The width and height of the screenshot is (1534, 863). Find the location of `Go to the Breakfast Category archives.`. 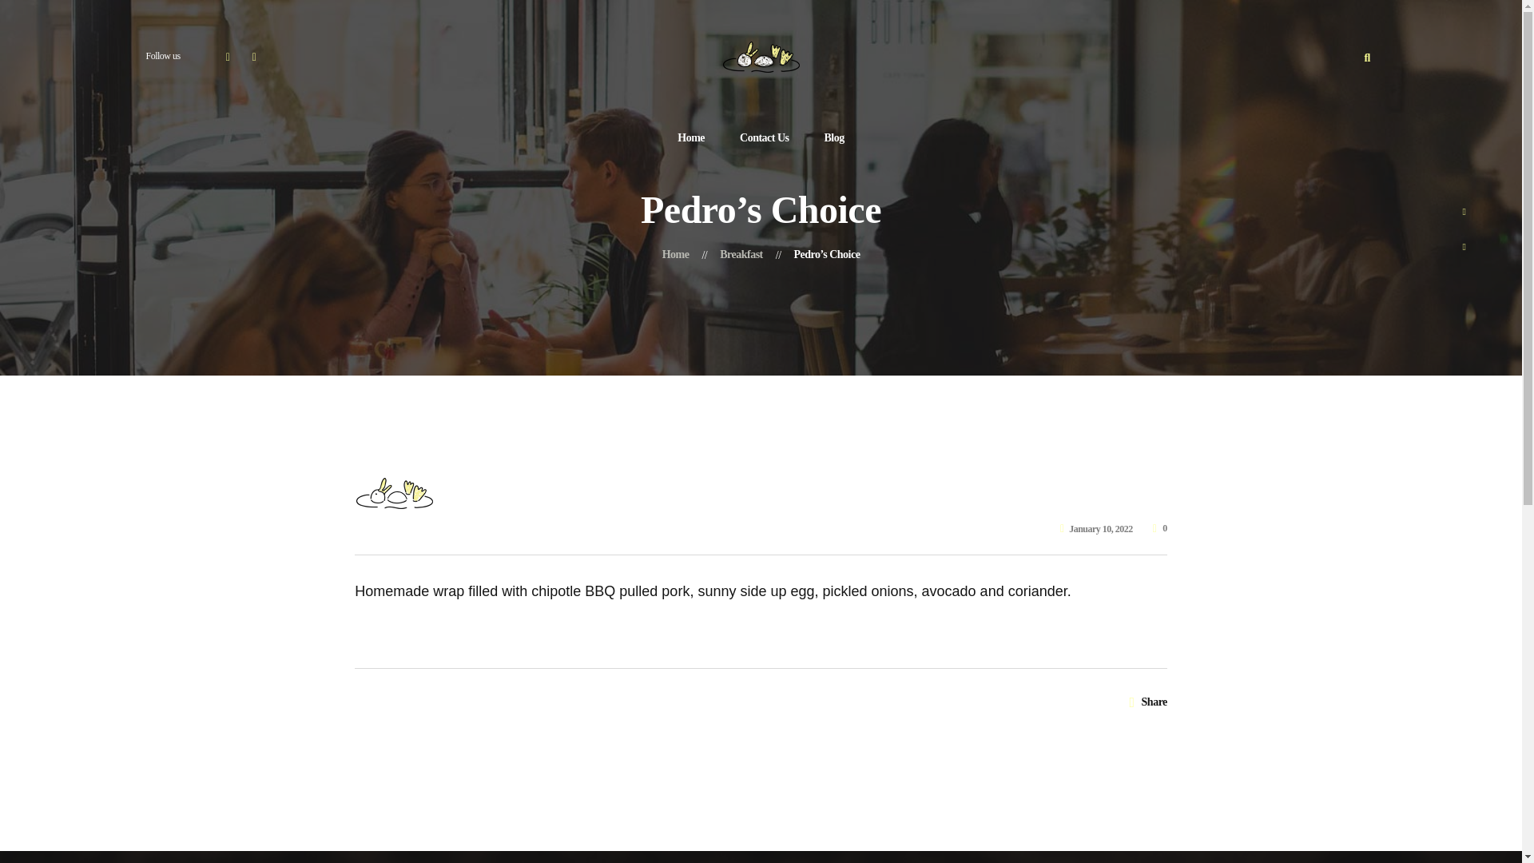

Go to the Breakfast Category archives. is located at coordinates (741, 254).